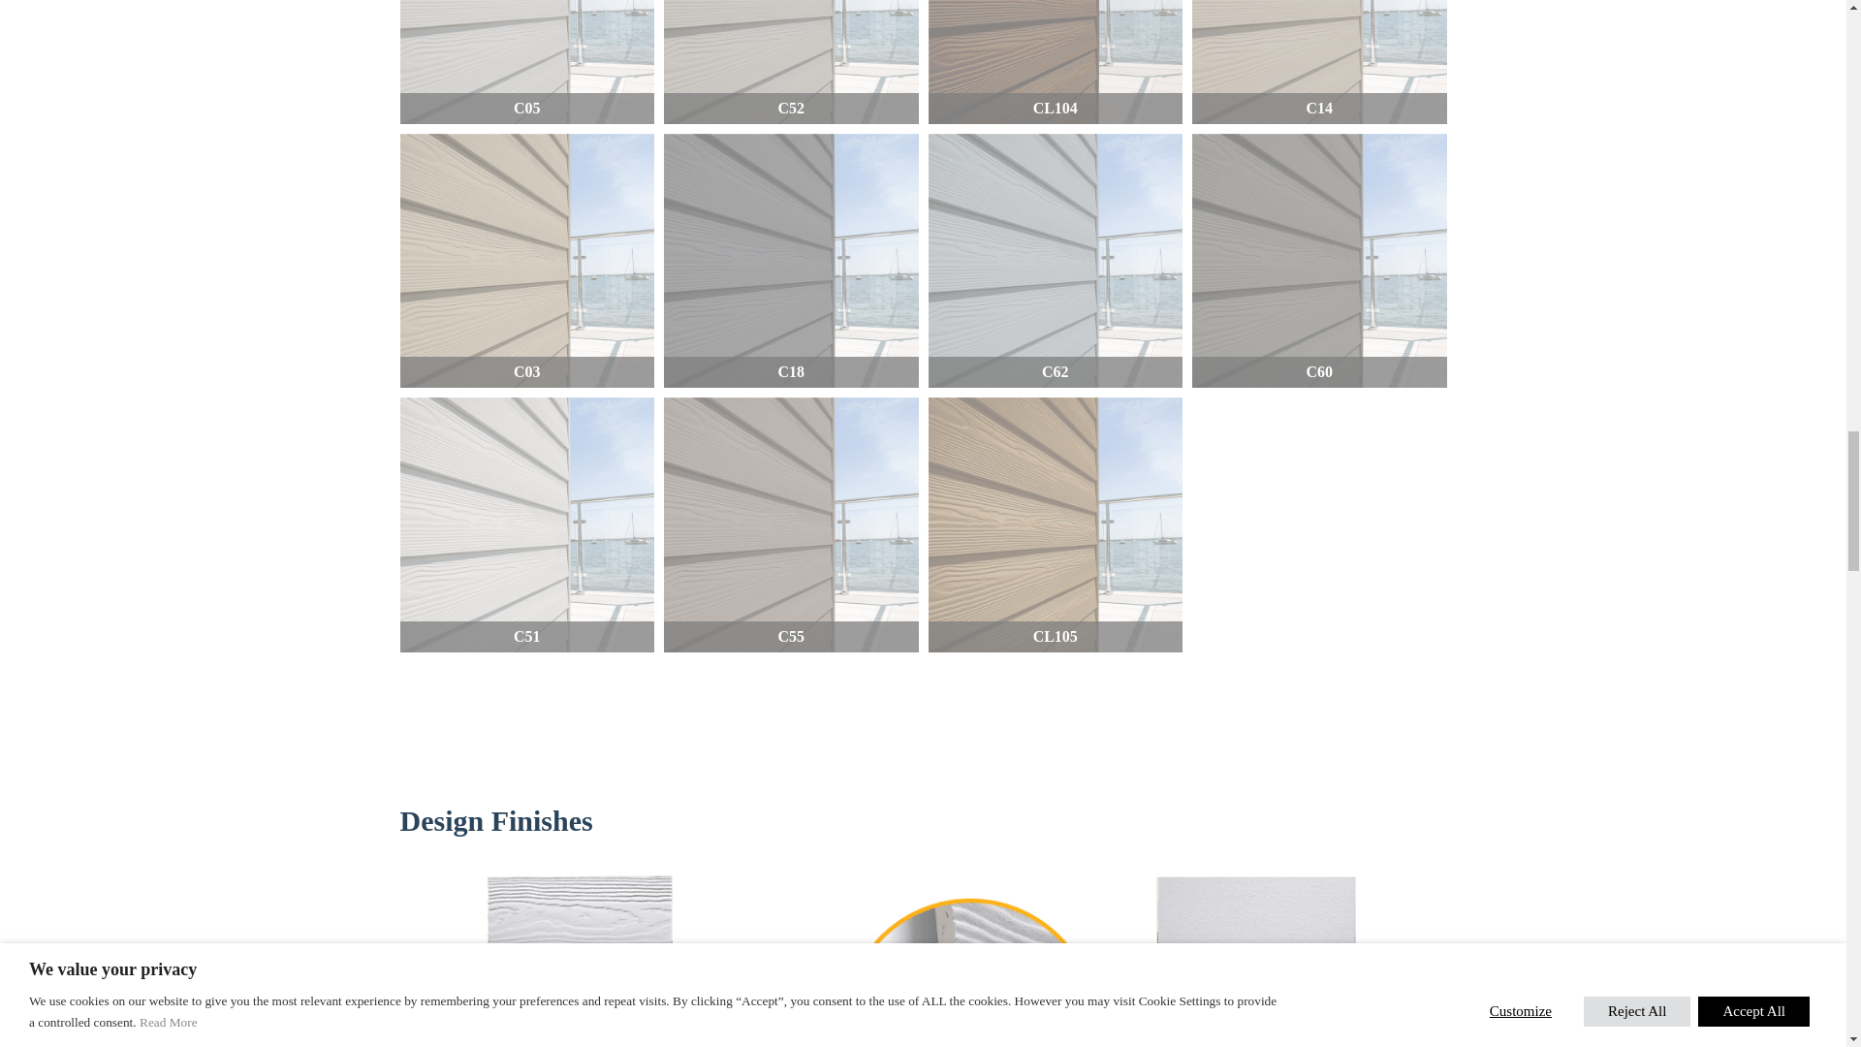 Image resolution: width=1861 pixels, height=1047 pixels. What do you see at coordinates (527, 261) in the screenshot?
I see `C03` at bounding box center [527, 261].